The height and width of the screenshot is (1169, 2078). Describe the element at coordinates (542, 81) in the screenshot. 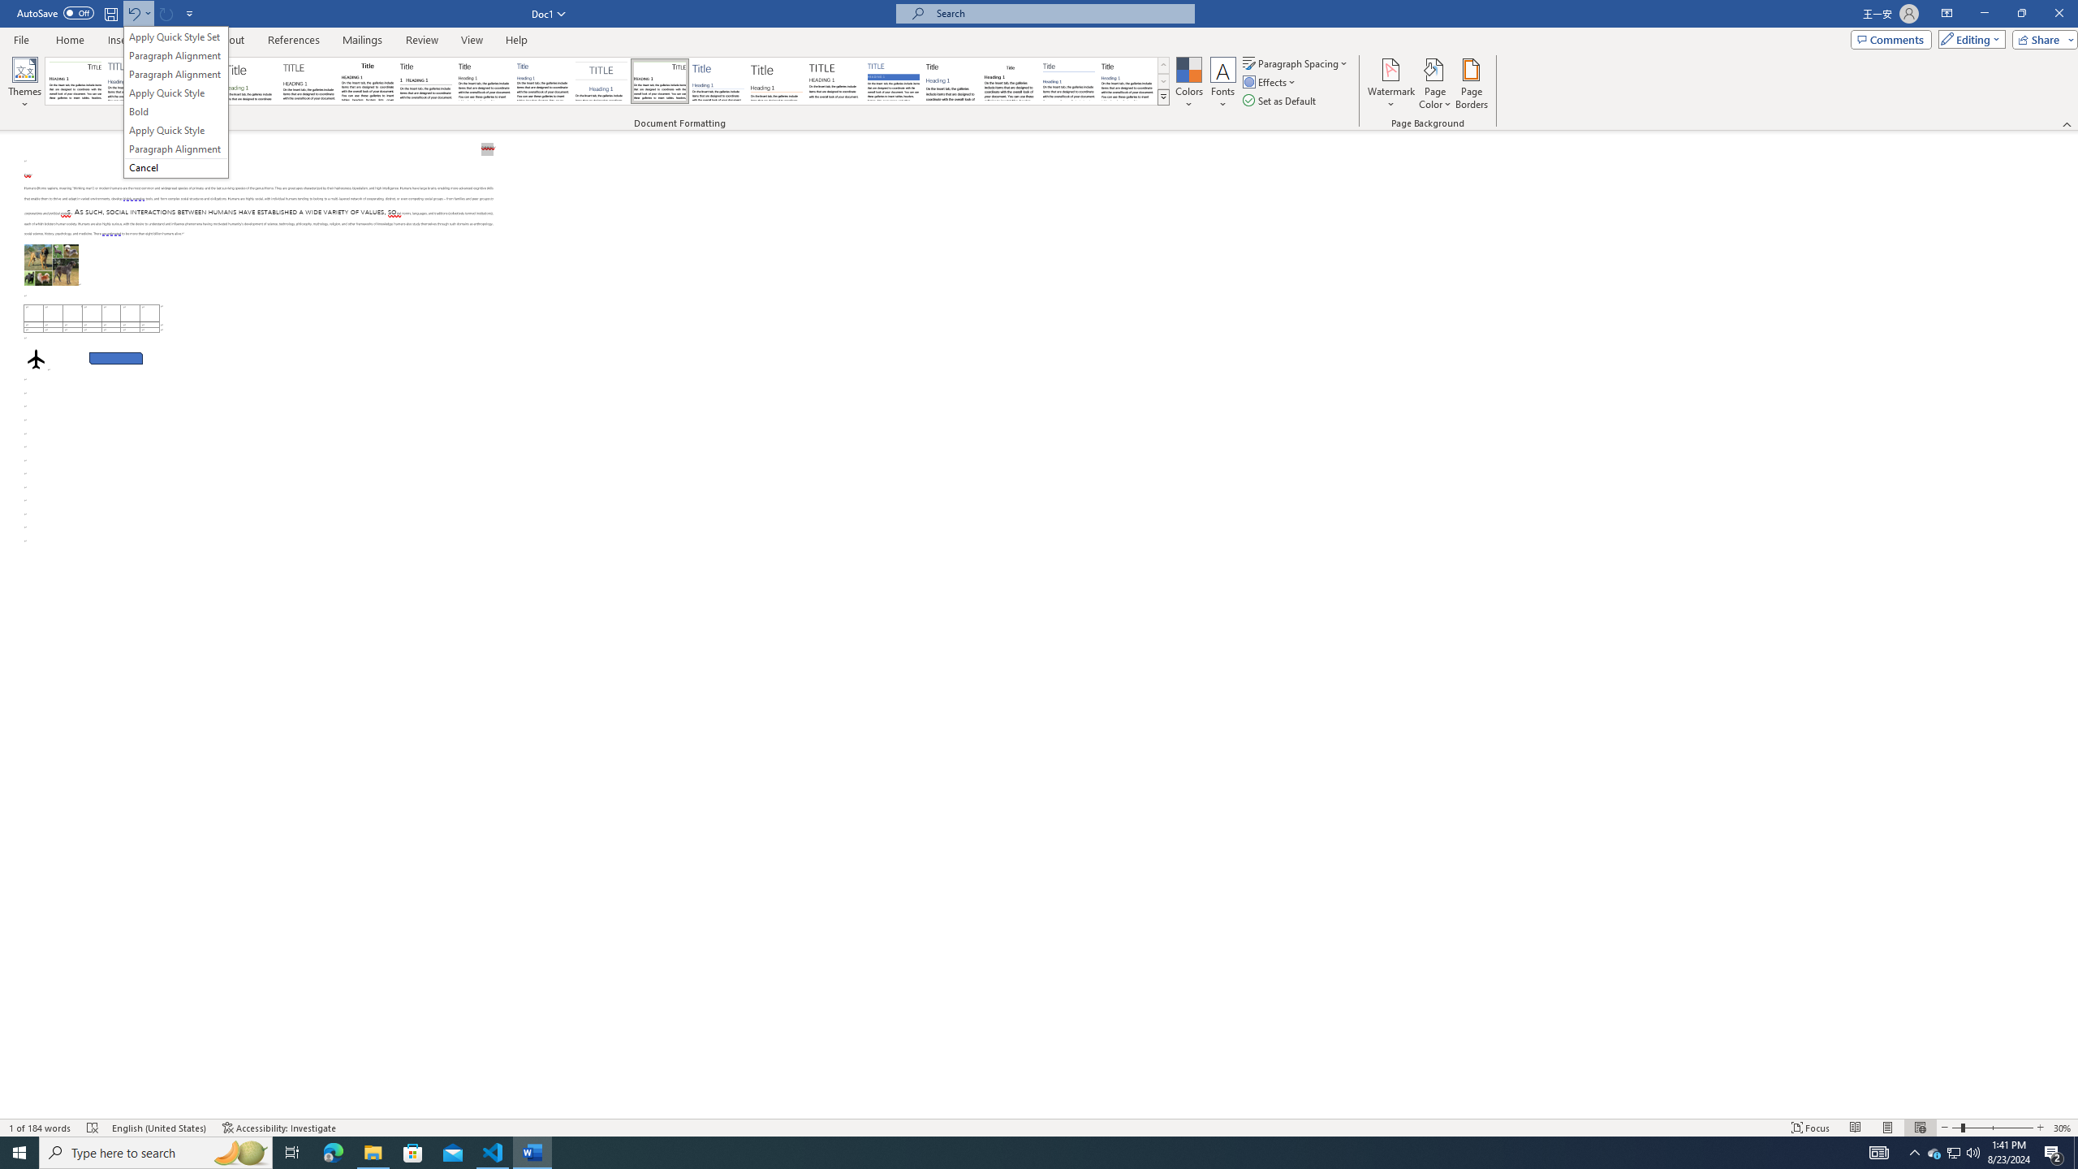

I see `Casual` at that location.